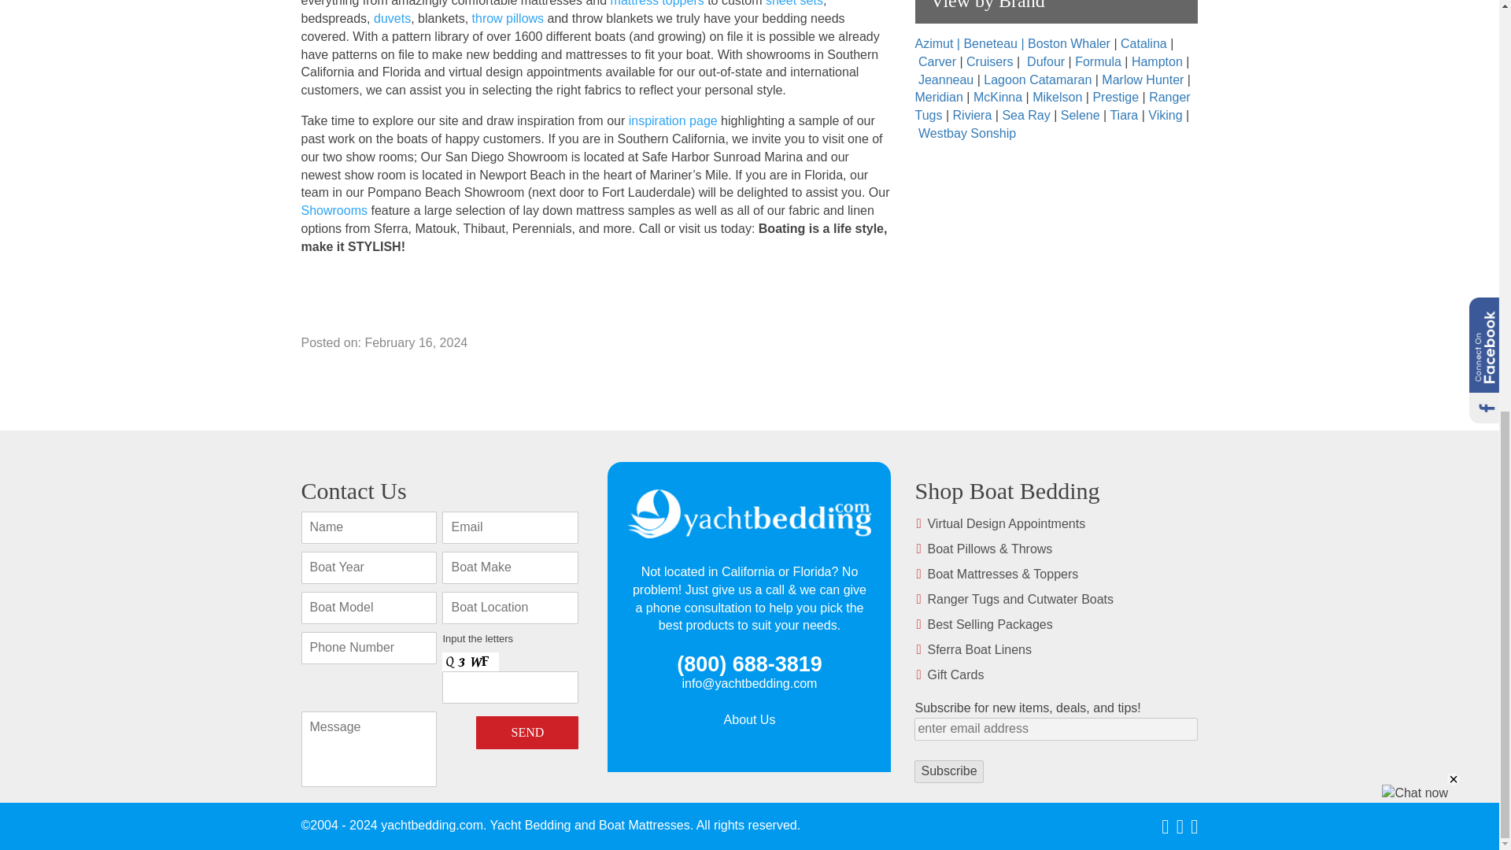  Describe the element at coordinates (673, 124) in the screenshot. I see `inspiration page` at that location.